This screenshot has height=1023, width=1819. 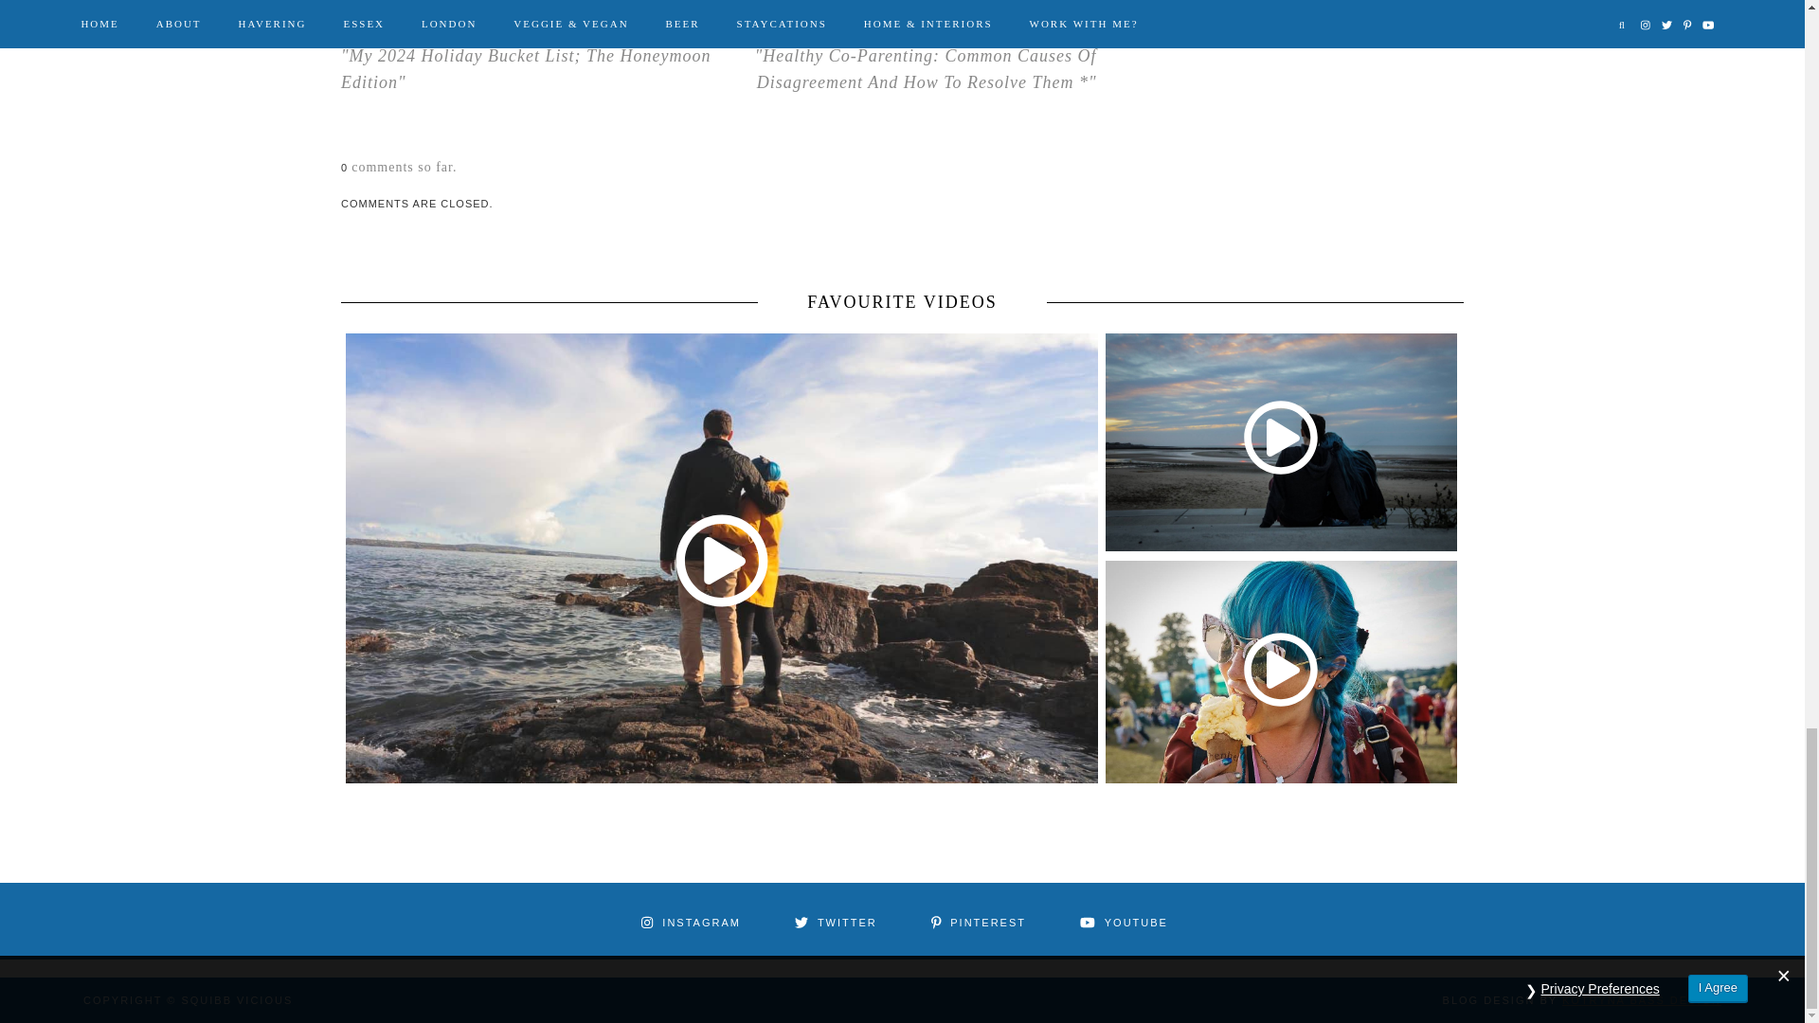 What do you see at coordinates (688, 921) in the screenshot?
I see `INSTAGRAM` at bounding box center [688, 921].